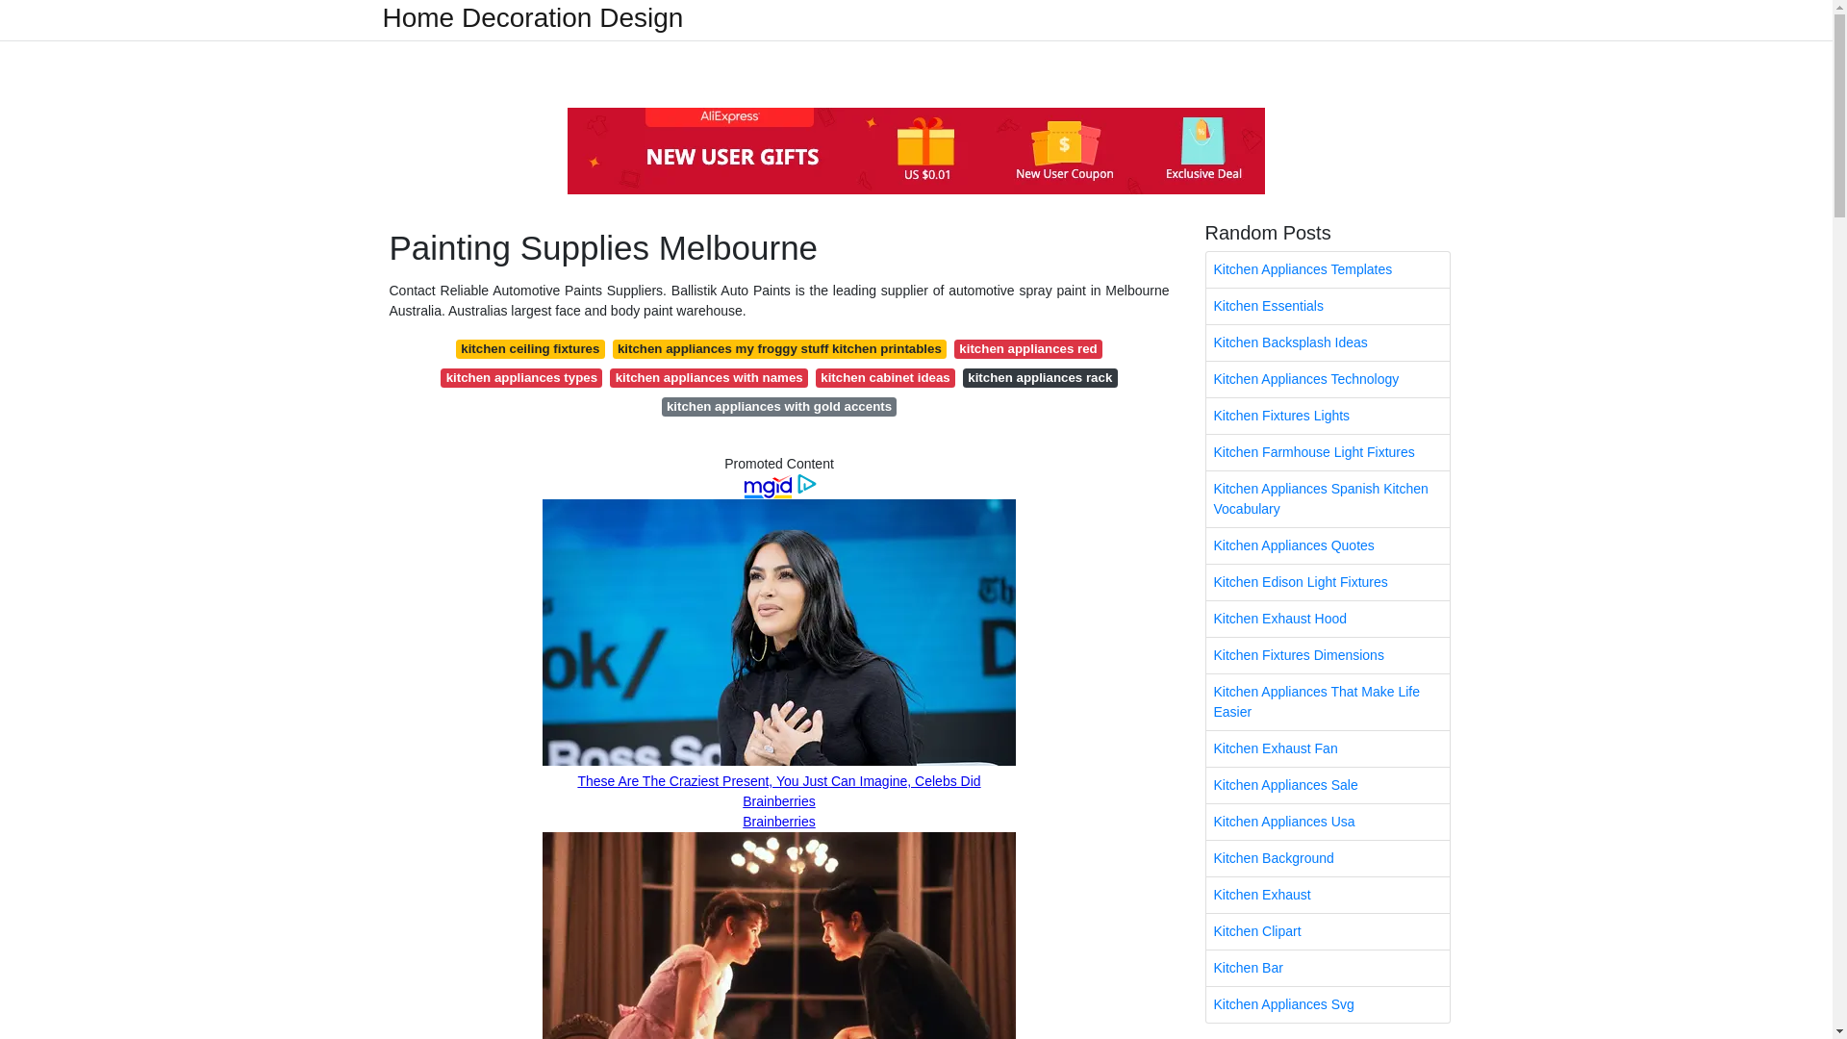 Image resolution: width=1847 pixels, height=1039 pixels. Describe the element at coordinates (779, 348) in the screenshot. I see `kitchen appliances my froggy stuff kitchen printables` at that location.